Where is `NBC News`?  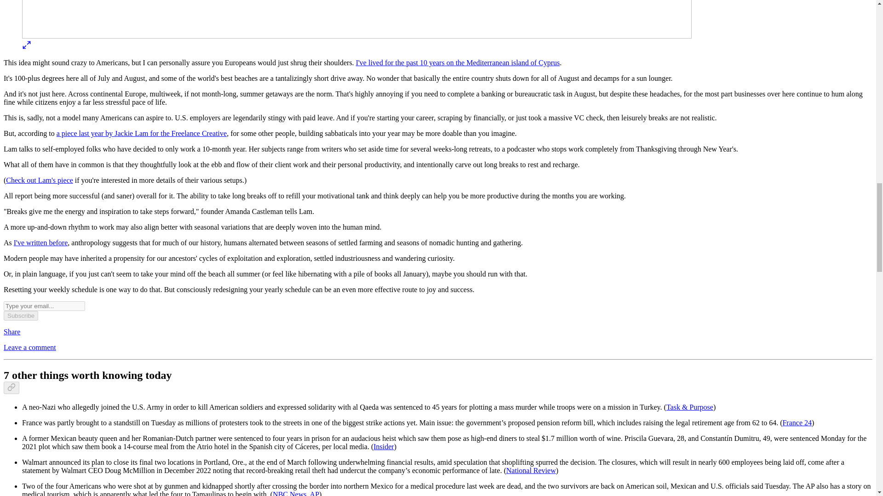
NBC News is located at coordinates (290, 493).